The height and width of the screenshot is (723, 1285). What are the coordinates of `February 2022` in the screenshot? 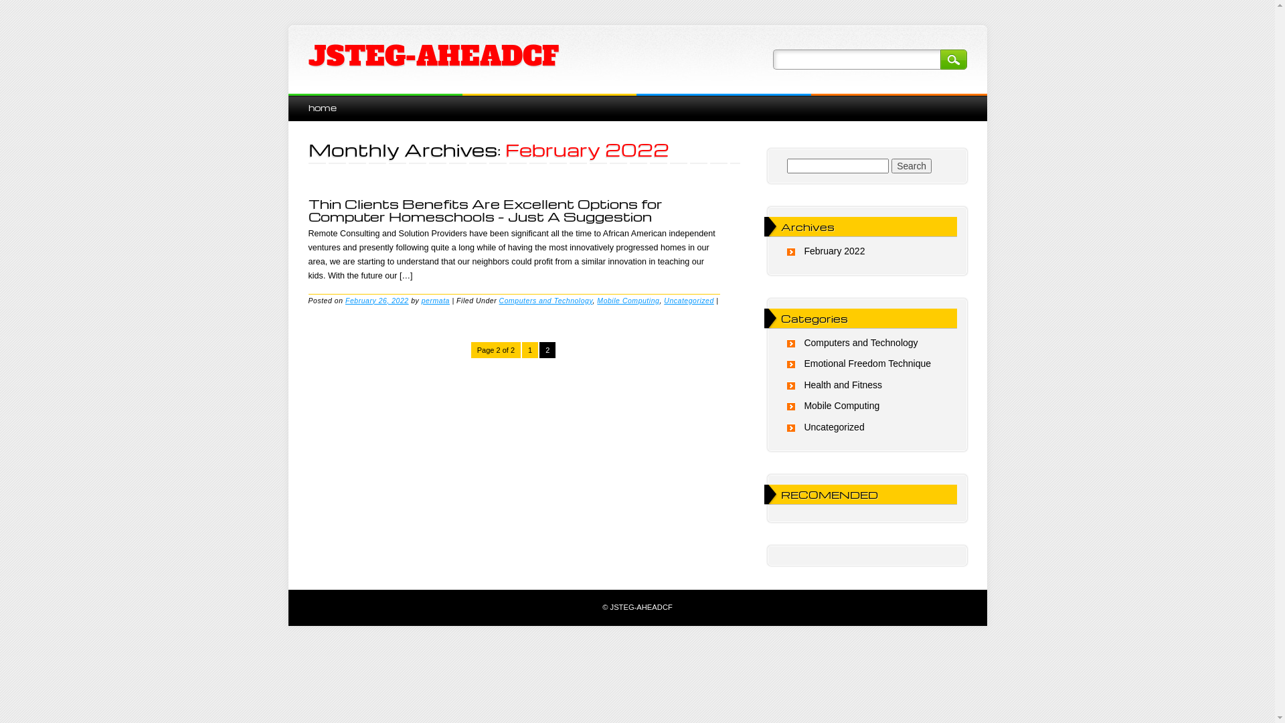 It's located at (834, 251).